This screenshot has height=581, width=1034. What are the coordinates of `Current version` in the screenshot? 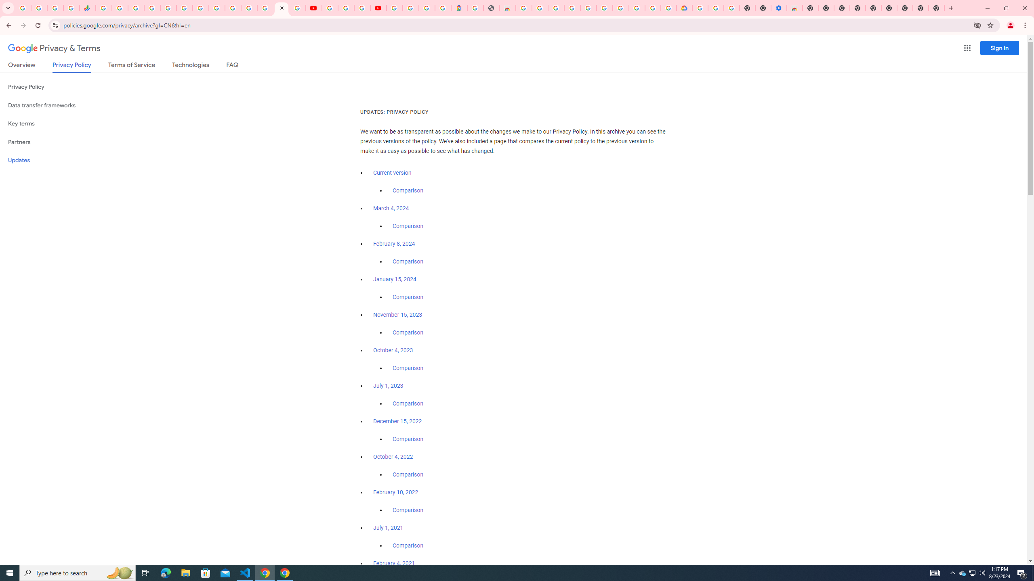 It's located at (392, 173).